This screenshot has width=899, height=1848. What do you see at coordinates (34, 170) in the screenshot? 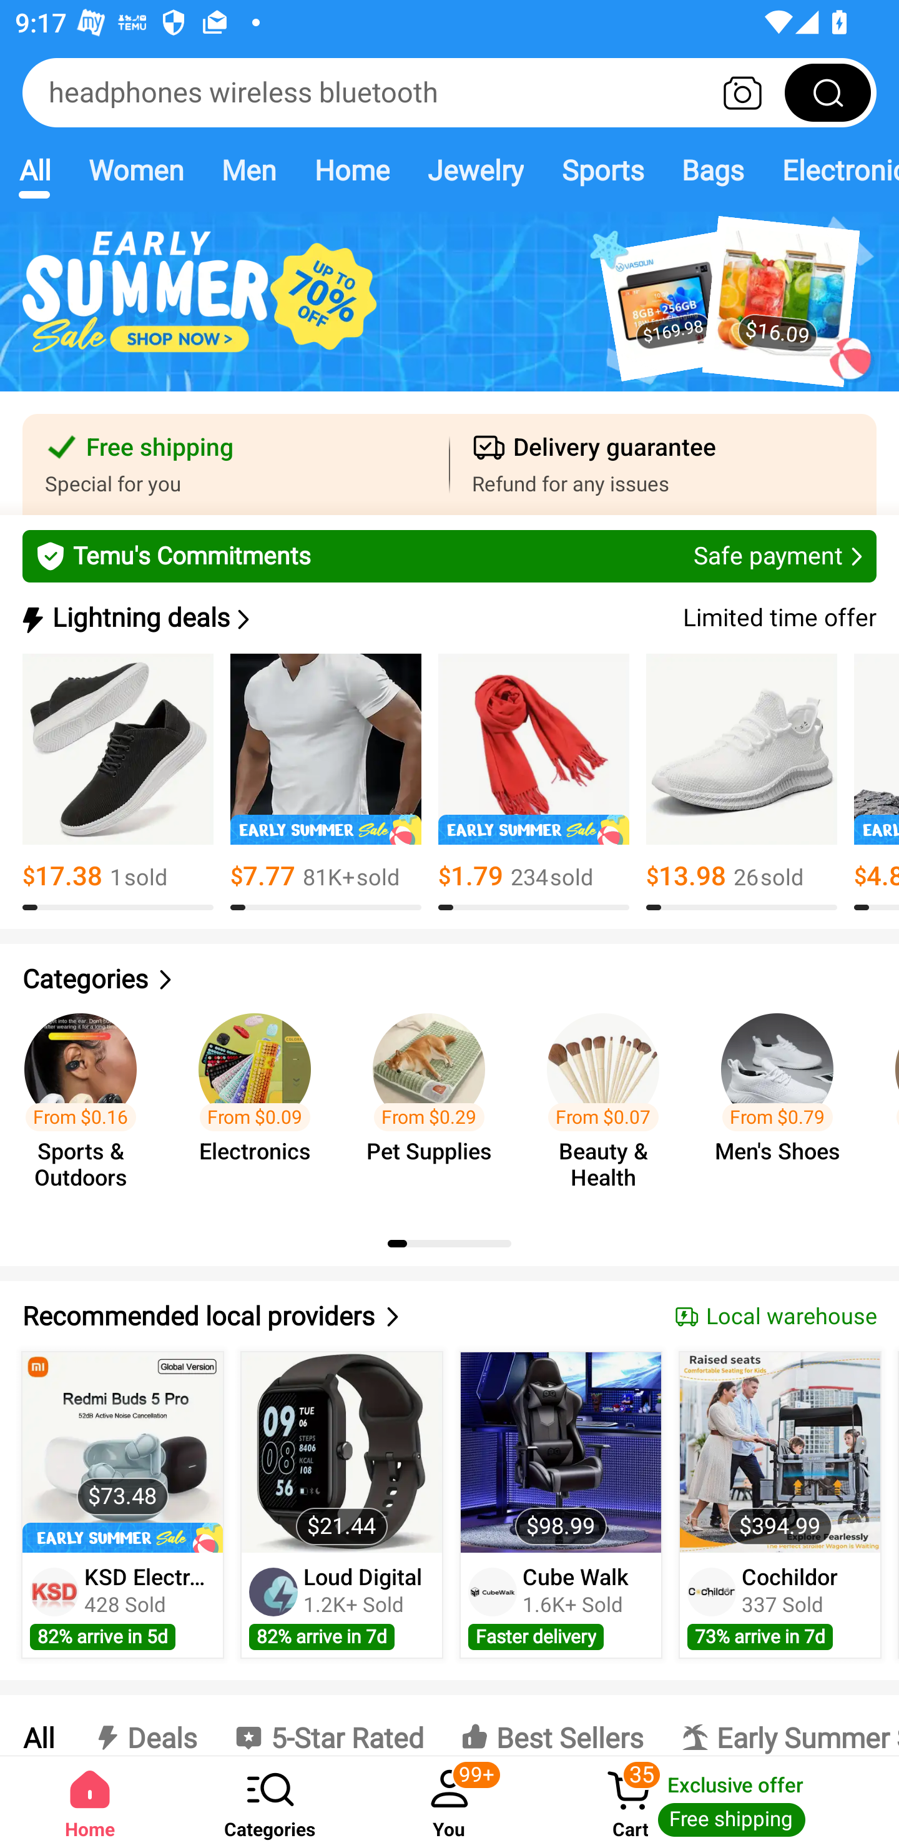
I see `All` at bounding box center [34, 170].